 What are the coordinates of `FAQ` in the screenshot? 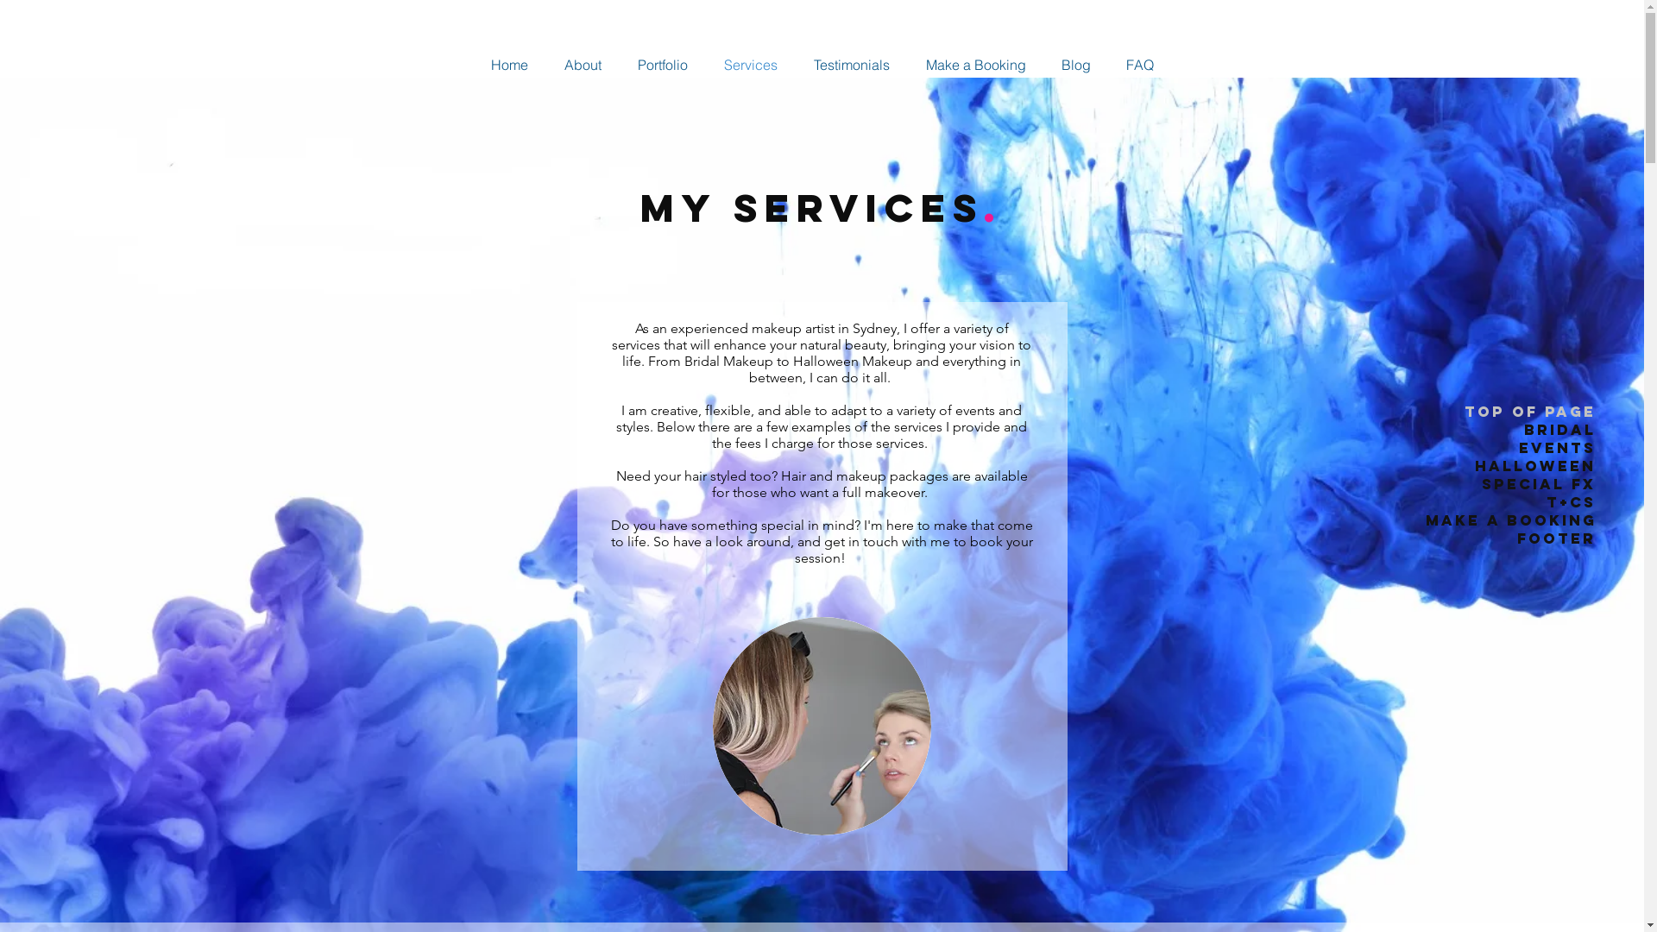 It's located at (1139, 65).